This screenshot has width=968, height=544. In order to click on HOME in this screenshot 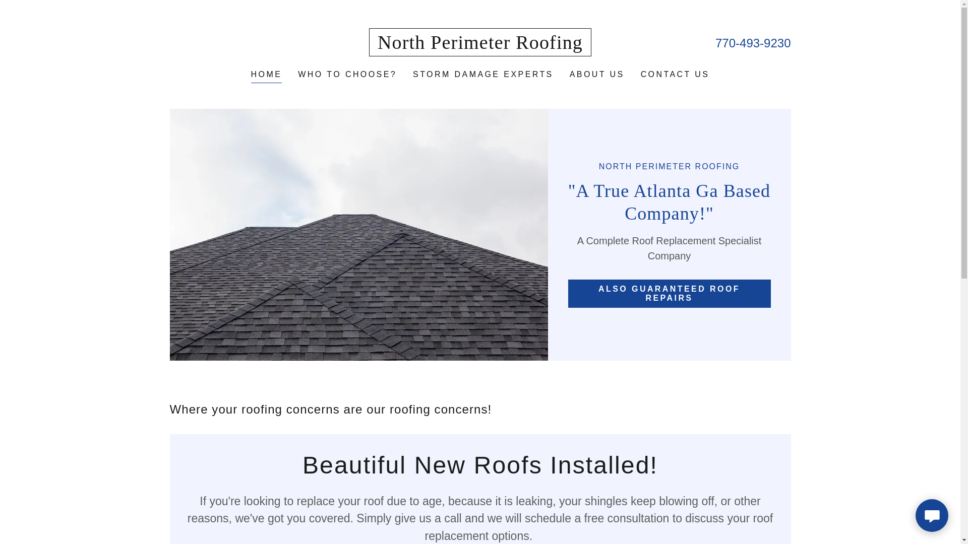, I will do `click(266, 76)`.